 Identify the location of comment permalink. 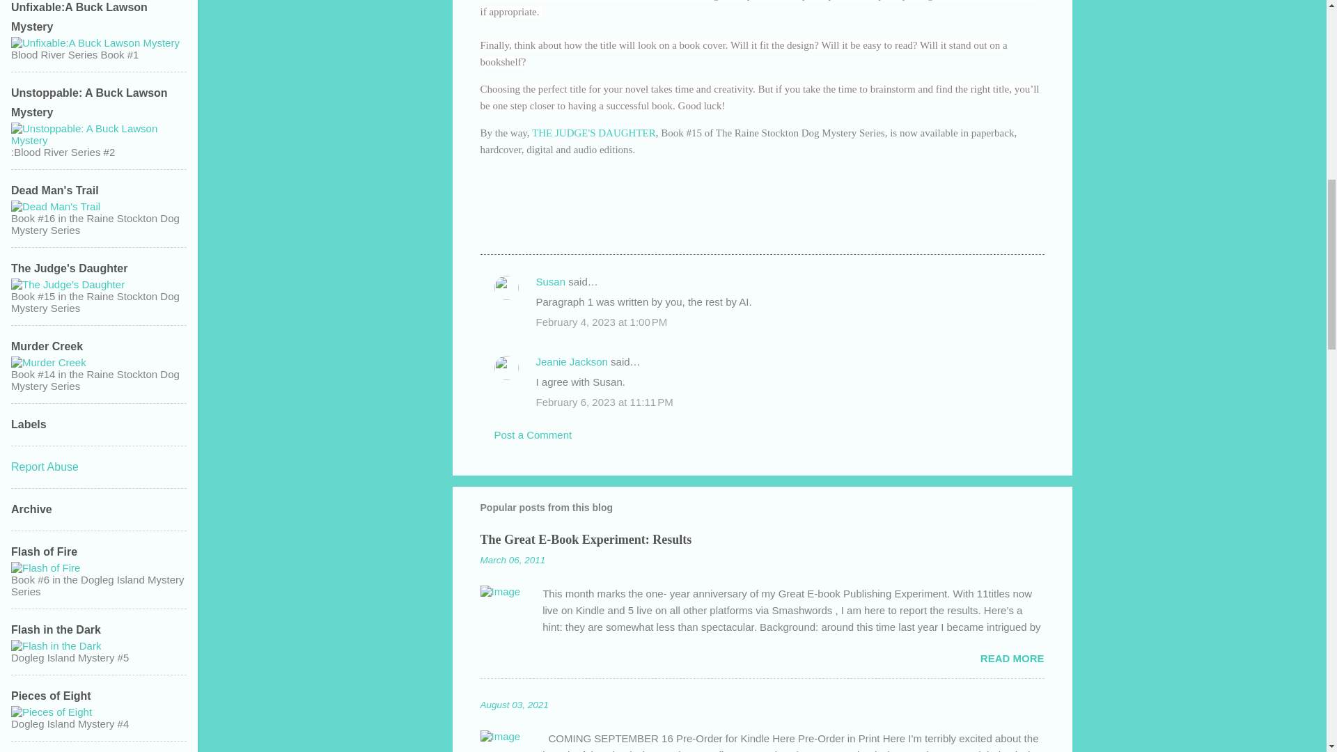
(602, 322).